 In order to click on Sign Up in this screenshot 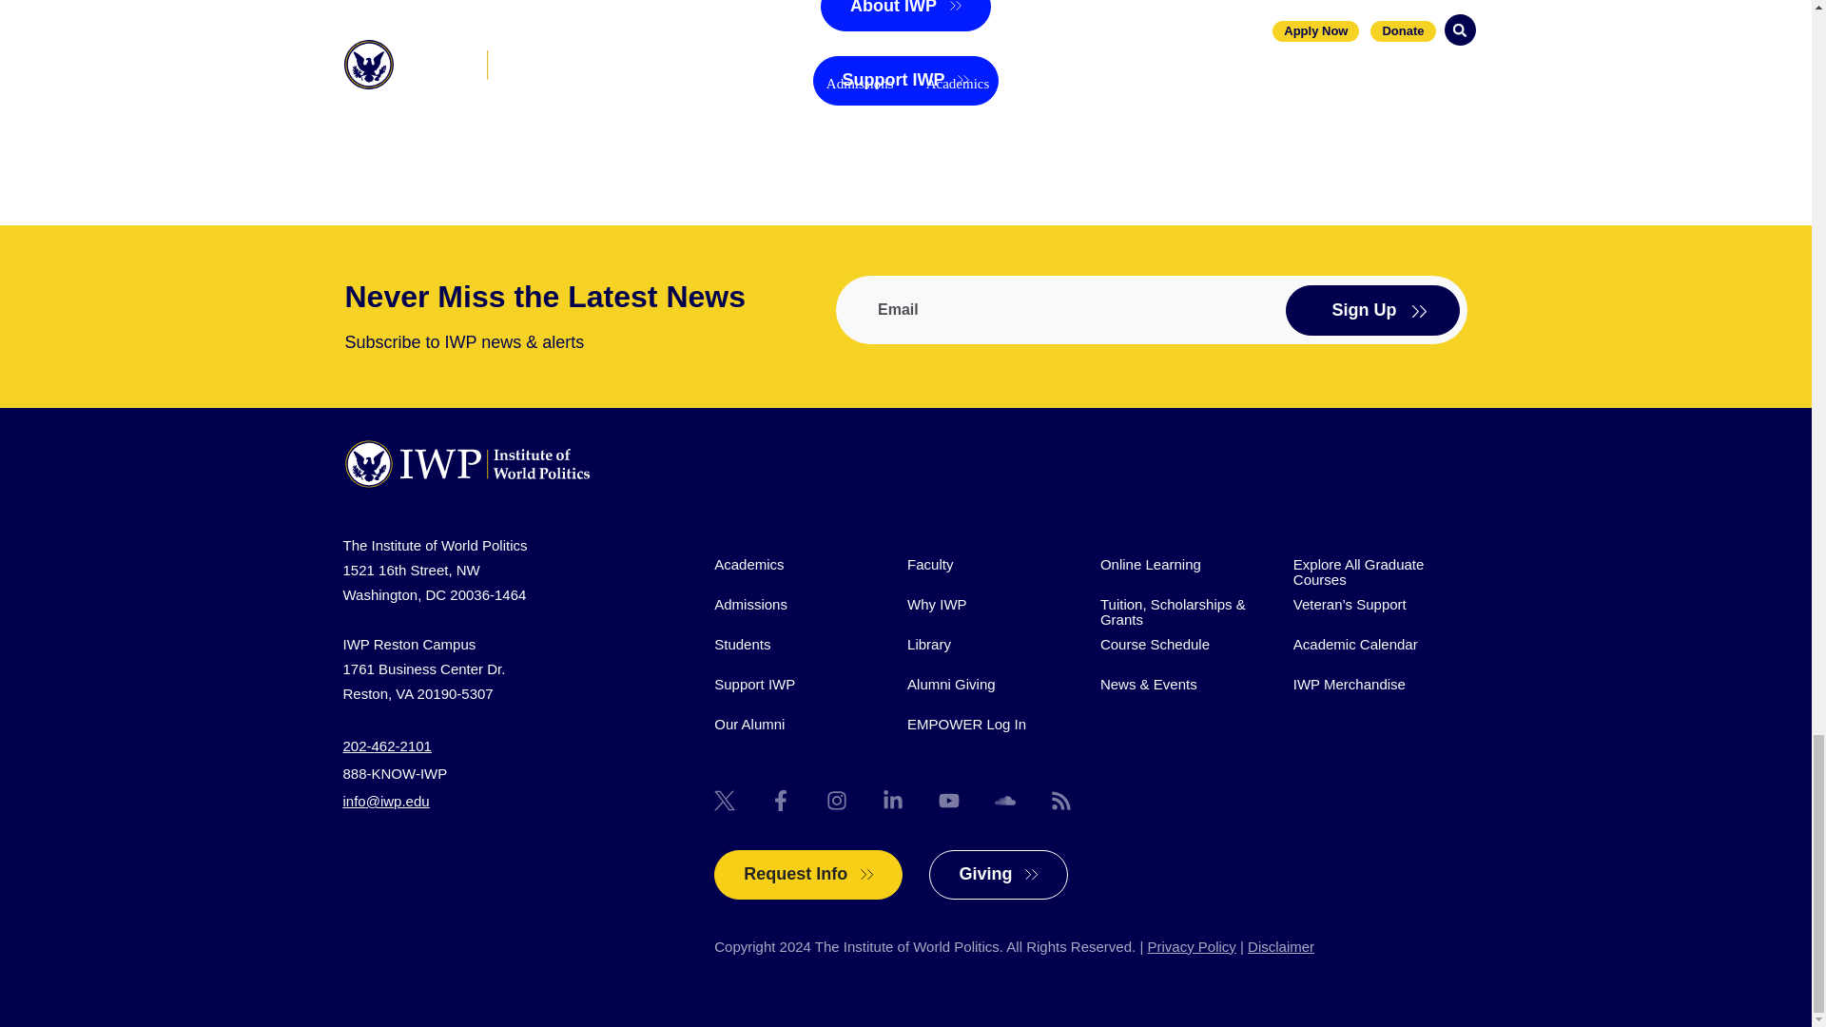, I will do `click(1371, 310)`.